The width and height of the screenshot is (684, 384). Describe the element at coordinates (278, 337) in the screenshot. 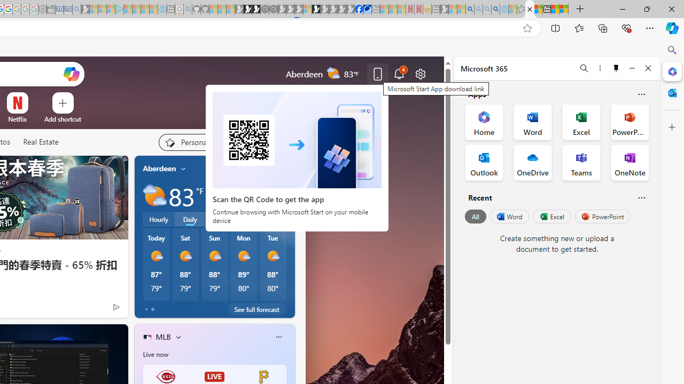

I see `Class: icon-img` at that location.